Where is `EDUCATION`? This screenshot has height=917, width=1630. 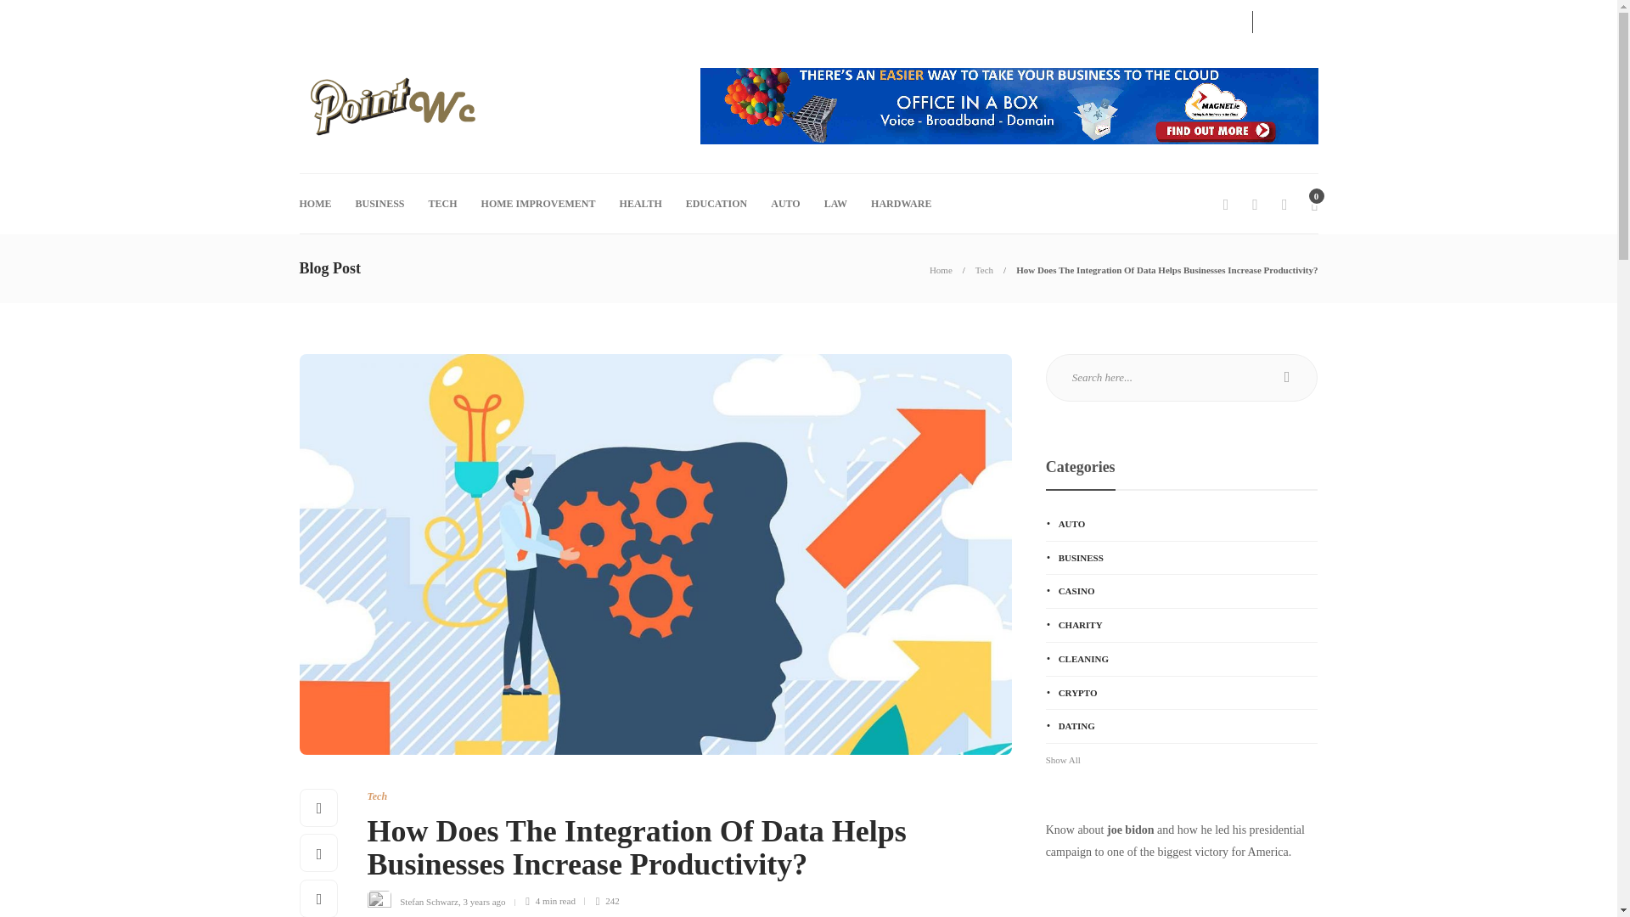 EDUCATION is located at coordinates (717, 204).